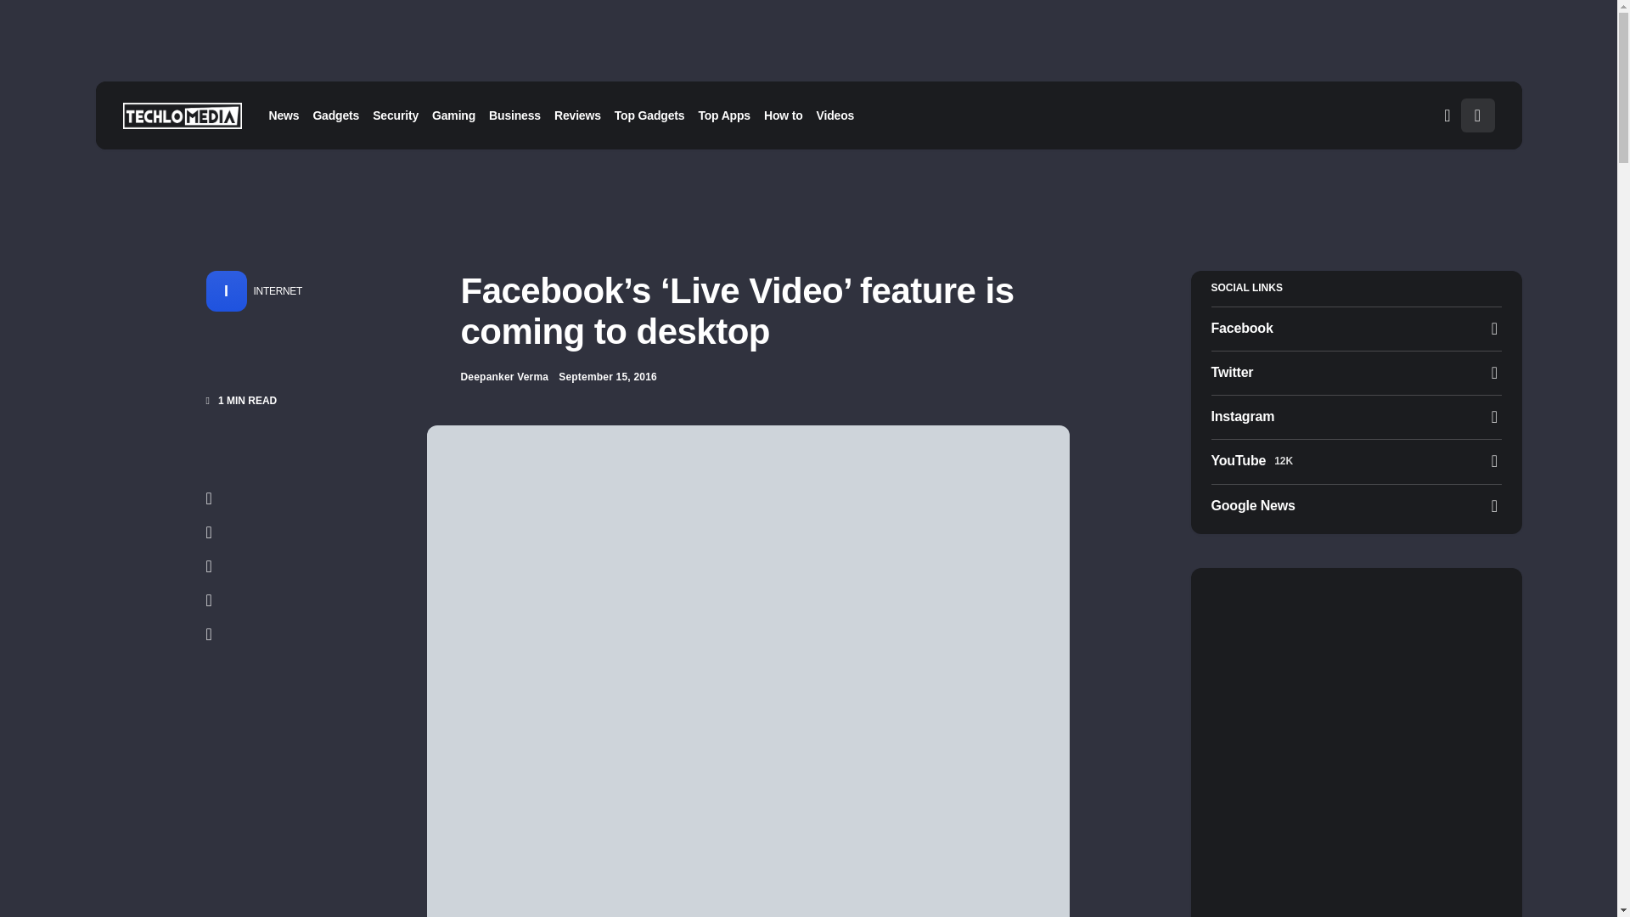 This screenshot has width=1630, height=917. Describe the element at coordinates (503, 377) in the screenshot. I see `View all posts by Deepanker Verma` at that location.